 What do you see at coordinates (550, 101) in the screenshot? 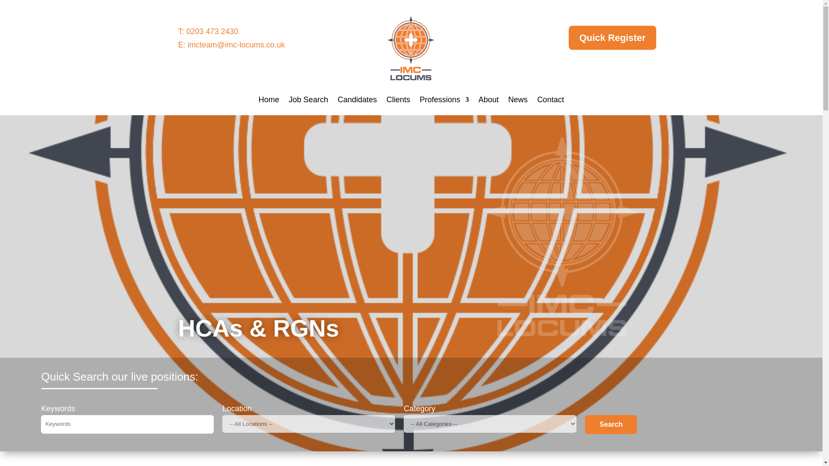
I see `Contact` at bounding box center [550, 101].